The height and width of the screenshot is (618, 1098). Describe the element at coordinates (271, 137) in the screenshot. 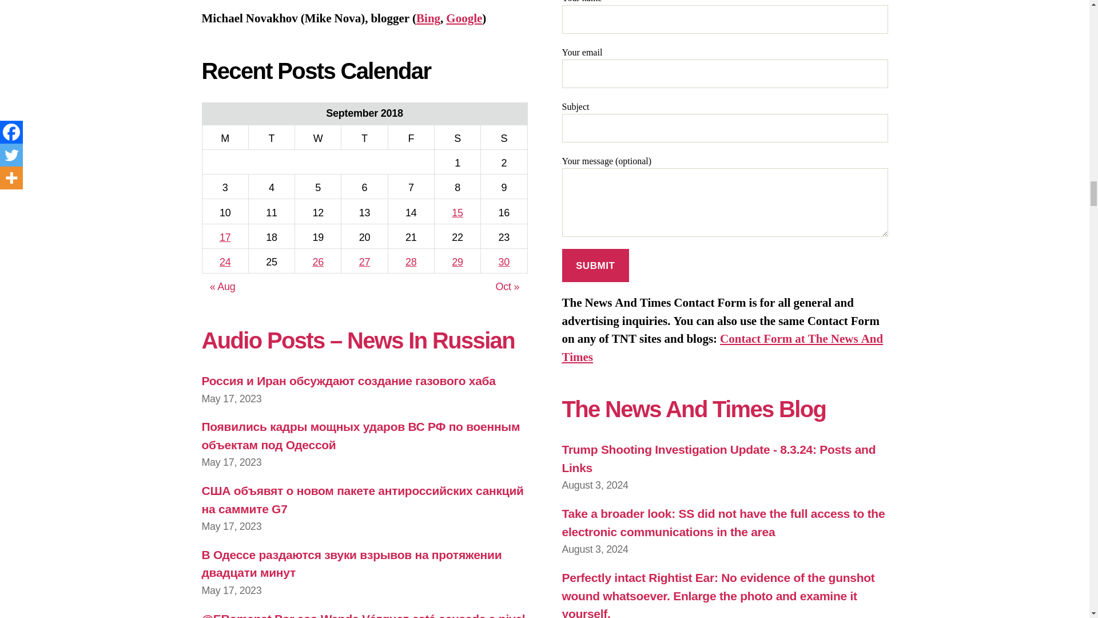

I see `Tuesday` at that location.